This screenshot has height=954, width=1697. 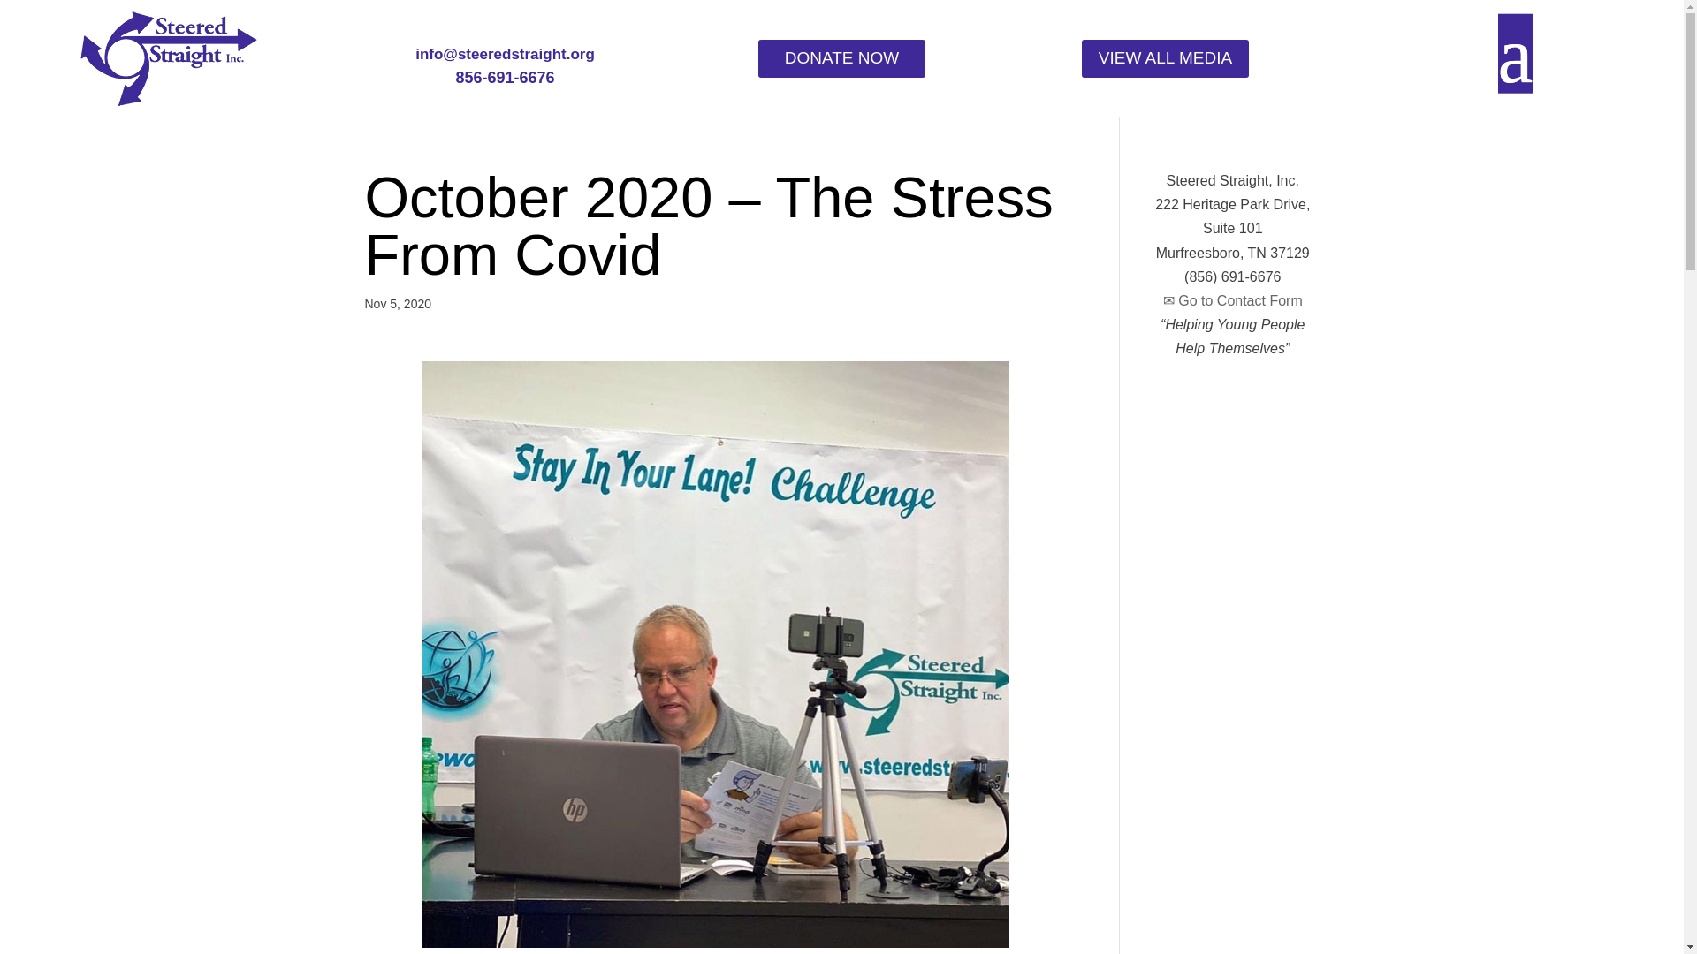 I want to click on steered-logo copy, so click(x=168, y=58).